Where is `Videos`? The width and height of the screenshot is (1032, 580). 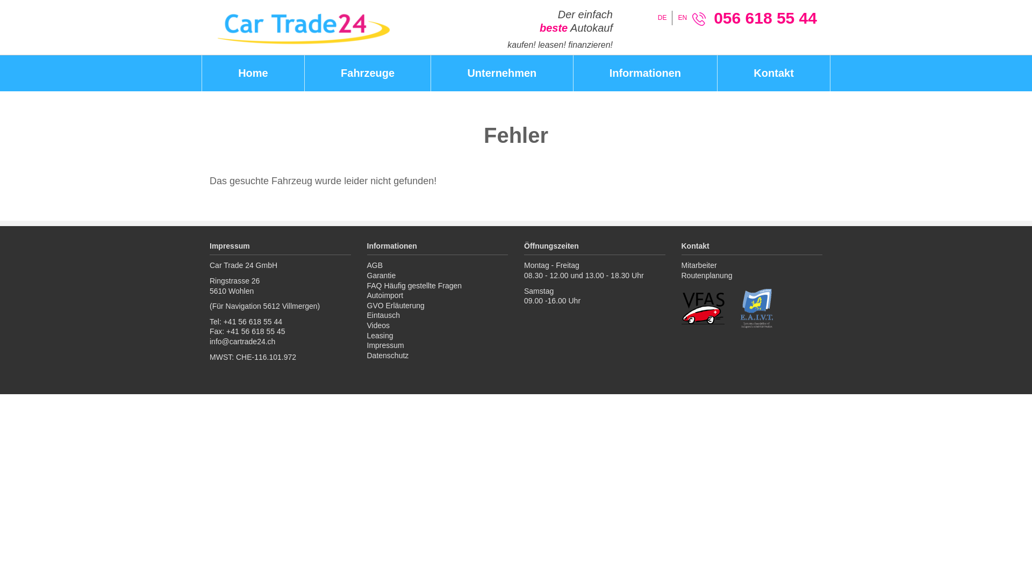 Videos is located at coordinates (438, 325).